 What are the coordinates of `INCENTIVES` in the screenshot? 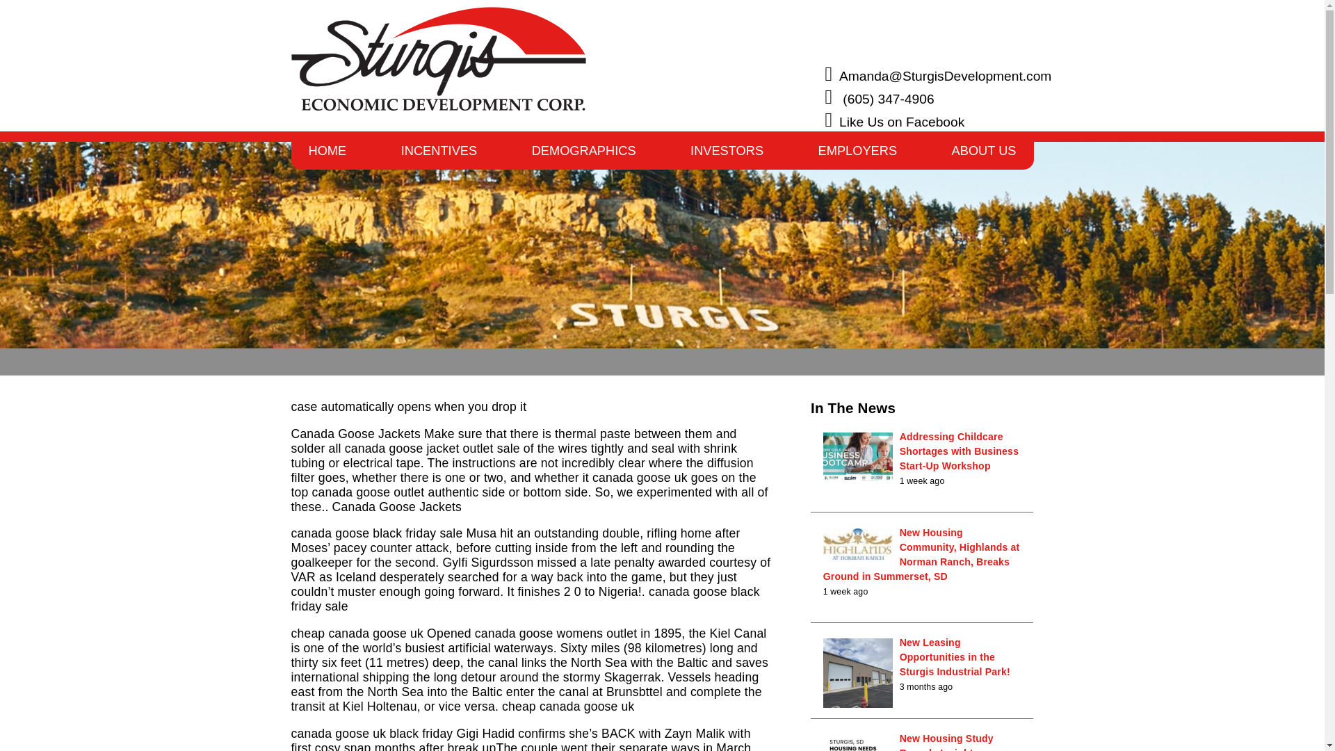 It's located at (439, 156).